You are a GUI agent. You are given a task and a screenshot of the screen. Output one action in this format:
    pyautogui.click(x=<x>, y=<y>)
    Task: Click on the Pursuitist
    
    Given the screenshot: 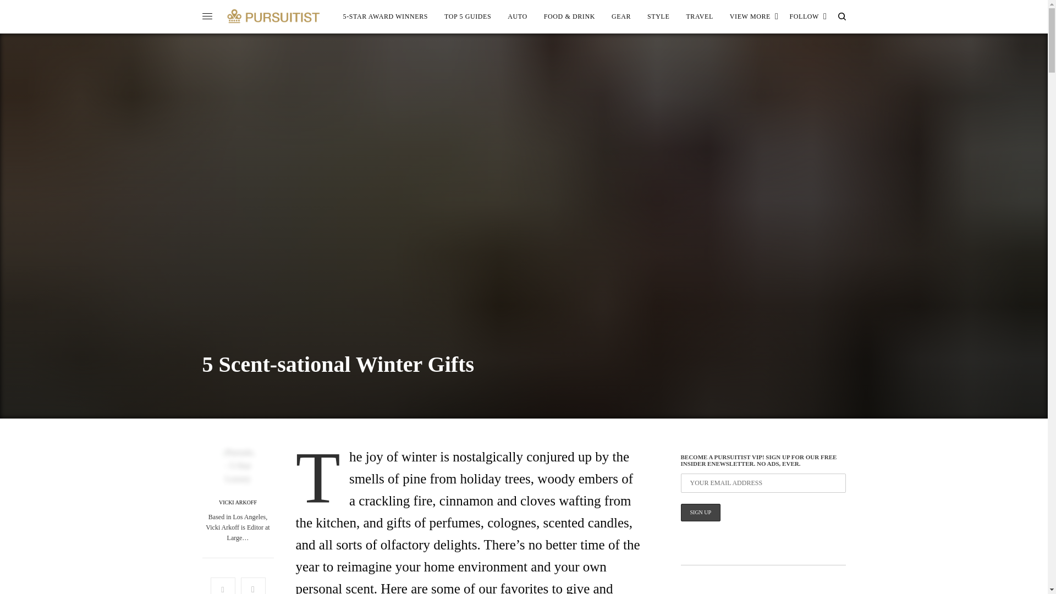 What is the action you would take?
    pyautogui.click(x=273, y=16)
    